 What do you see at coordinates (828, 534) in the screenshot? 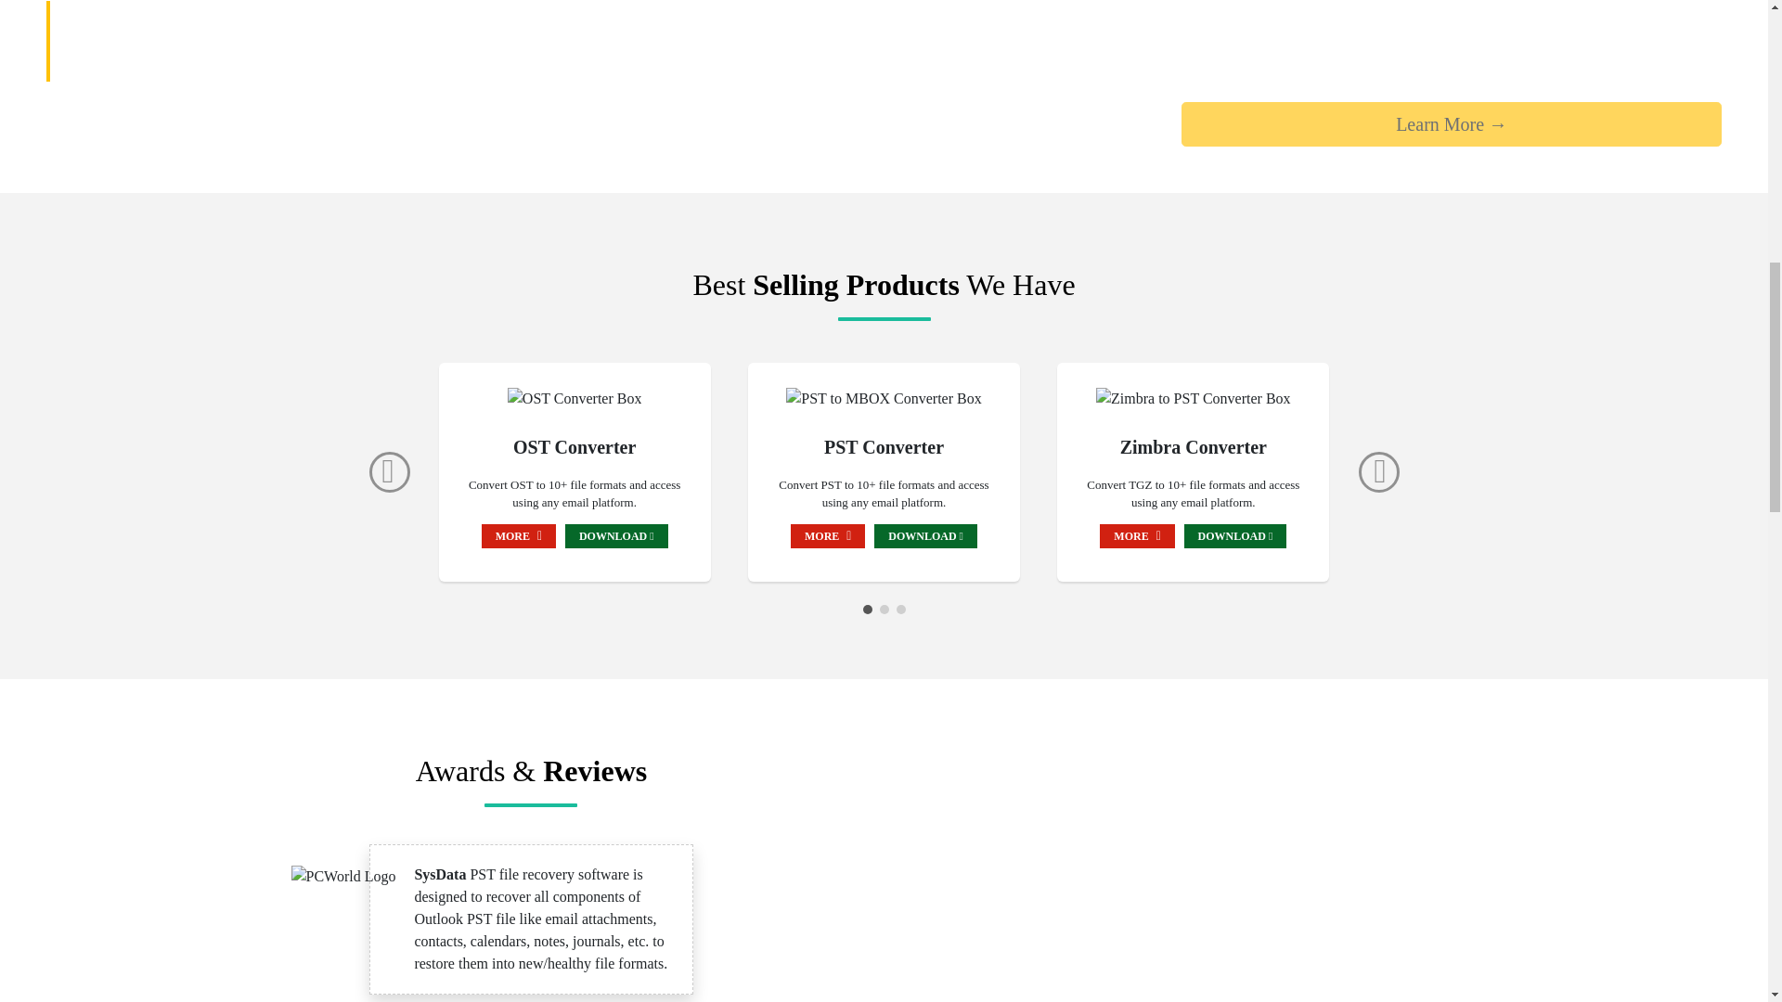
I see `MORE` at bounding box center [828, 534].